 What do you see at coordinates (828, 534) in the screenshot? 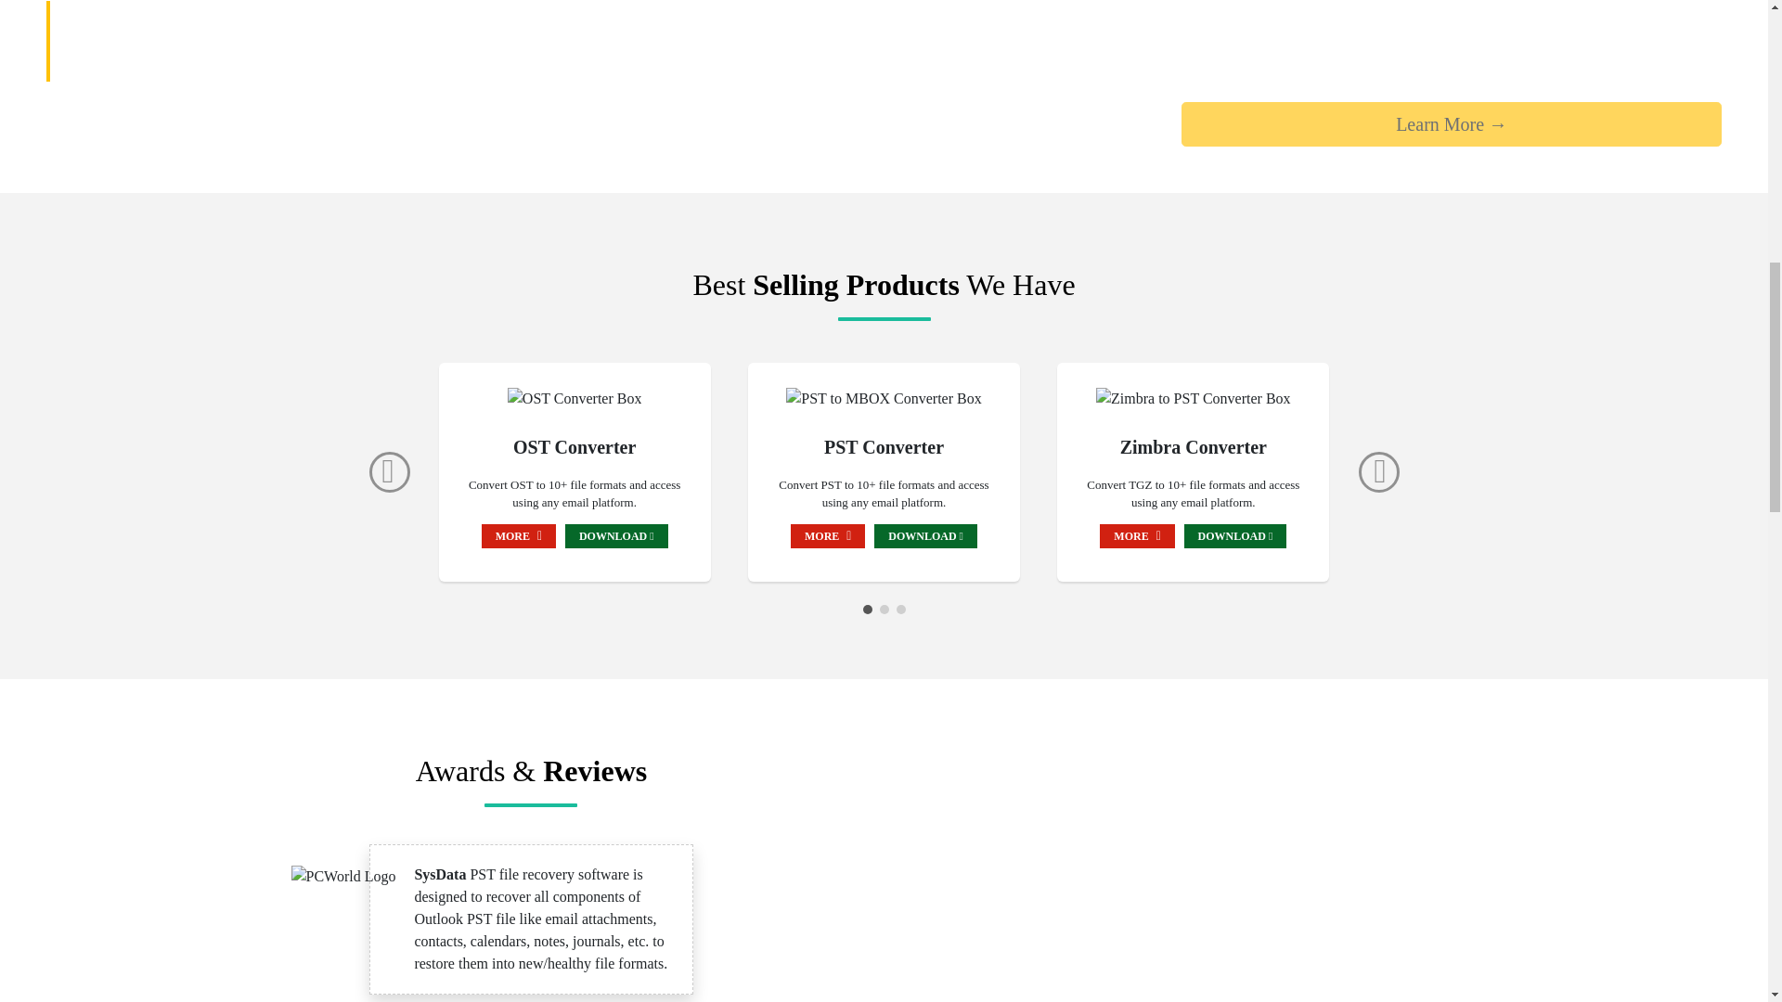
I see `MORE` at bounding box center [828, 534].